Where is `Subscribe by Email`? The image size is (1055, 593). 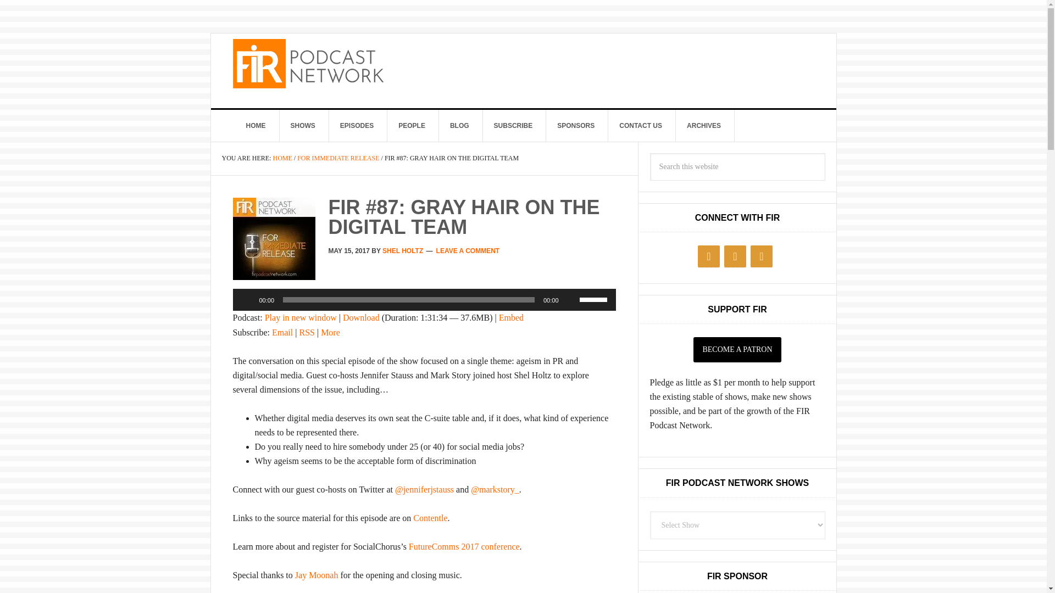
Subscribe by Email is located at coordinates (282, 332).